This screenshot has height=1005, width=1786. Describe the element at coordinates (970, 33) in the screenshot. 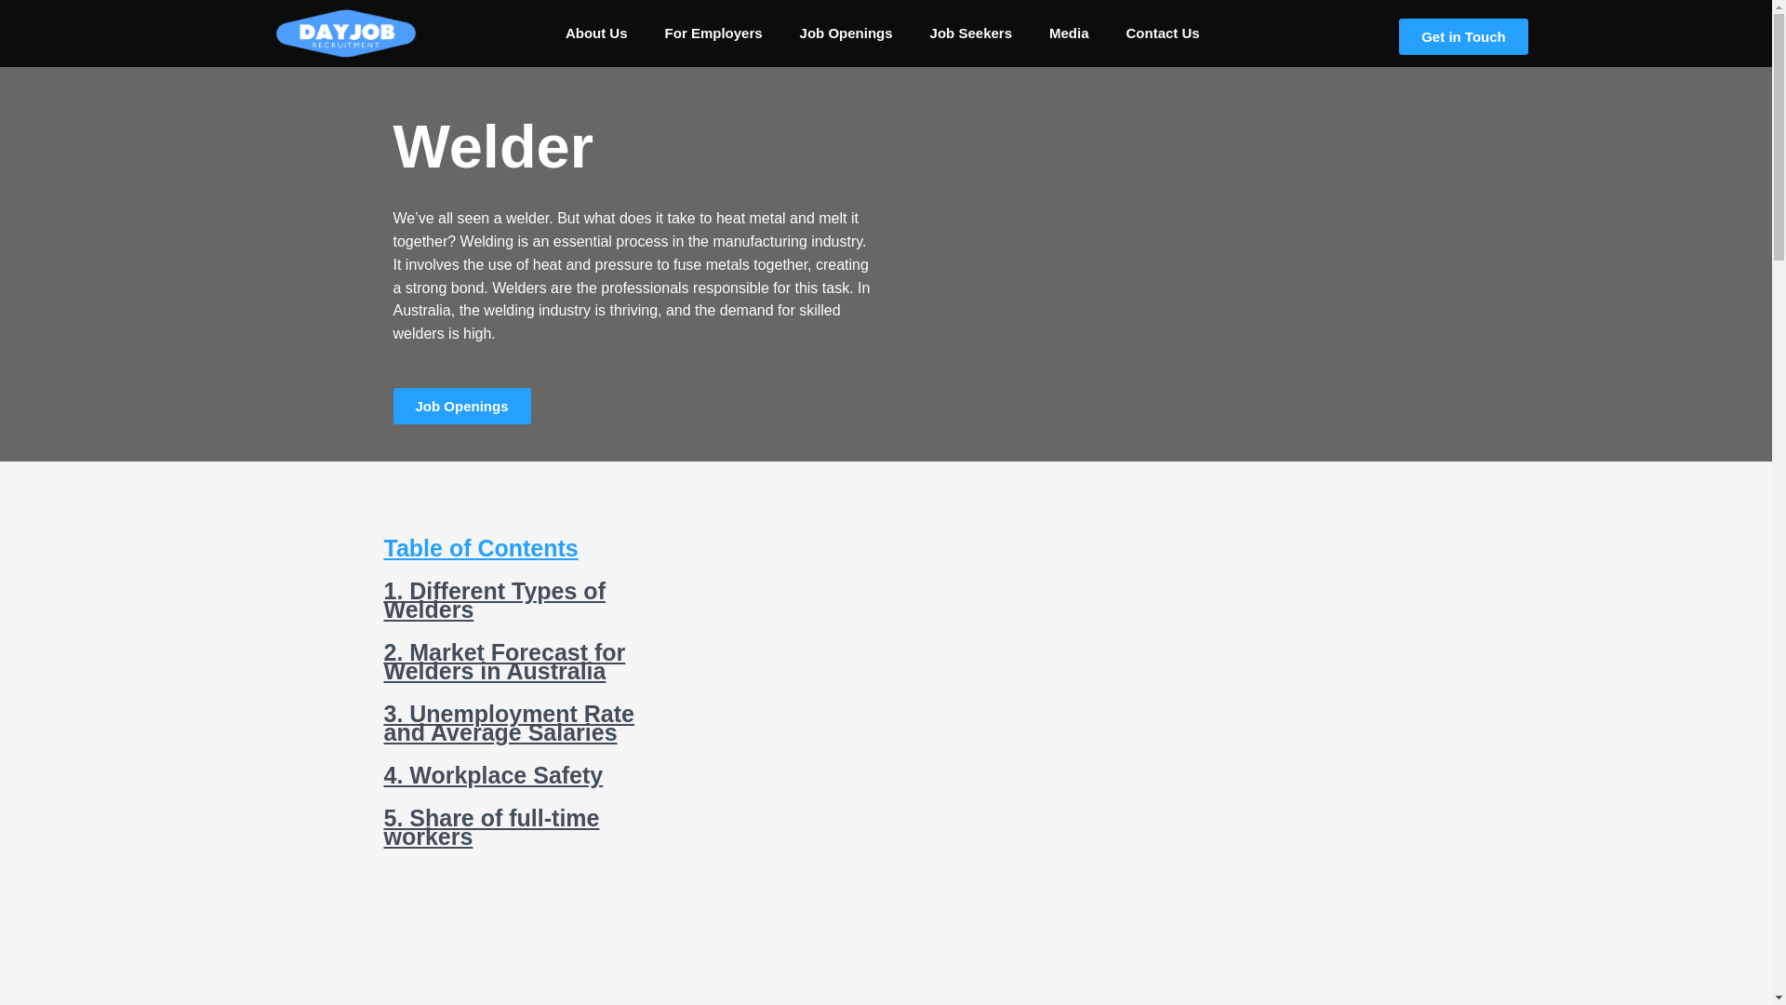

I see `Job Seekers` at that location.